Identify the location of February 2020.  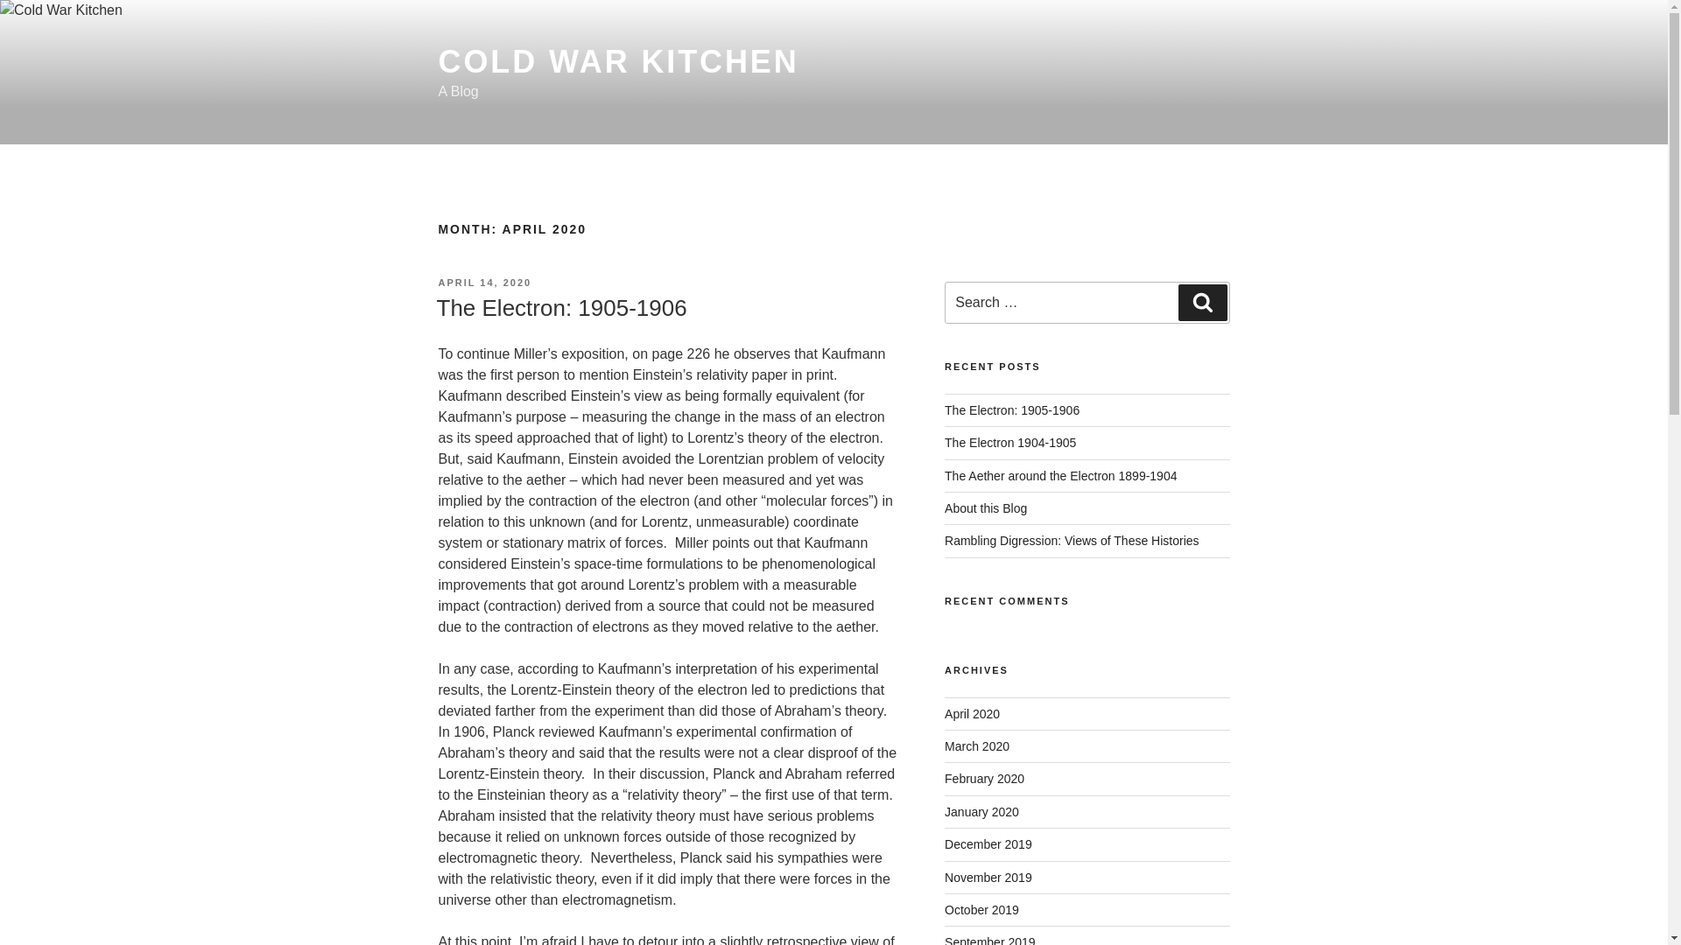
(984, 779).